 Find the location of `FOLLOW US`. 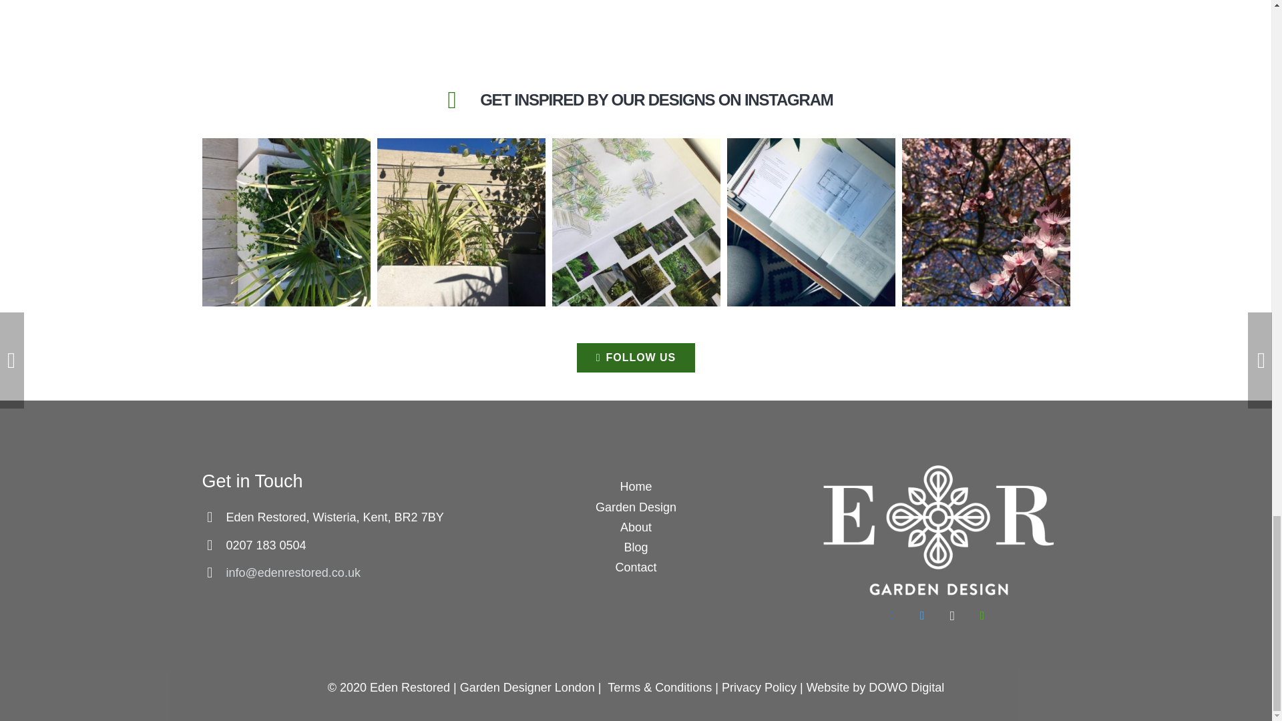

FOLLOW US is located at coordinates (636, 358).